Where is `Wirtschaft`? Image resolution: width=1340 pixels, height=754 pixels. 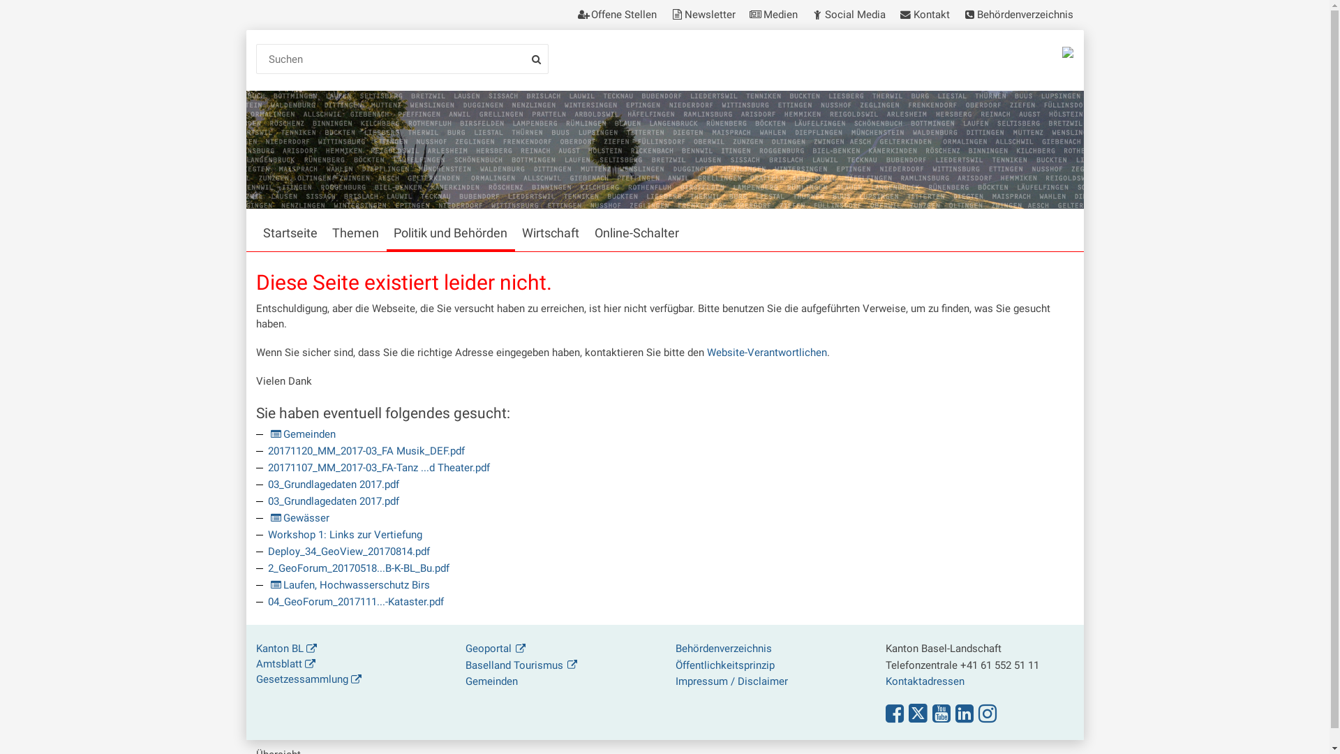
Wirtschaft is located at coordinates (551, 230).